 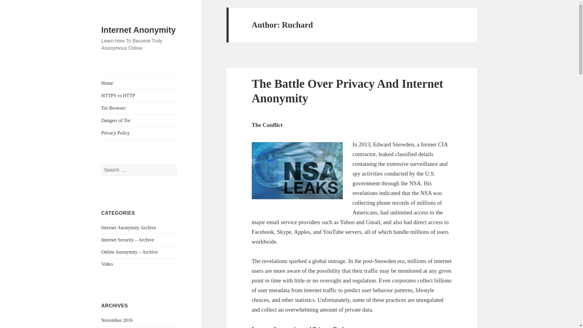 I want to click on November 2016, so click(x=117, y=320).